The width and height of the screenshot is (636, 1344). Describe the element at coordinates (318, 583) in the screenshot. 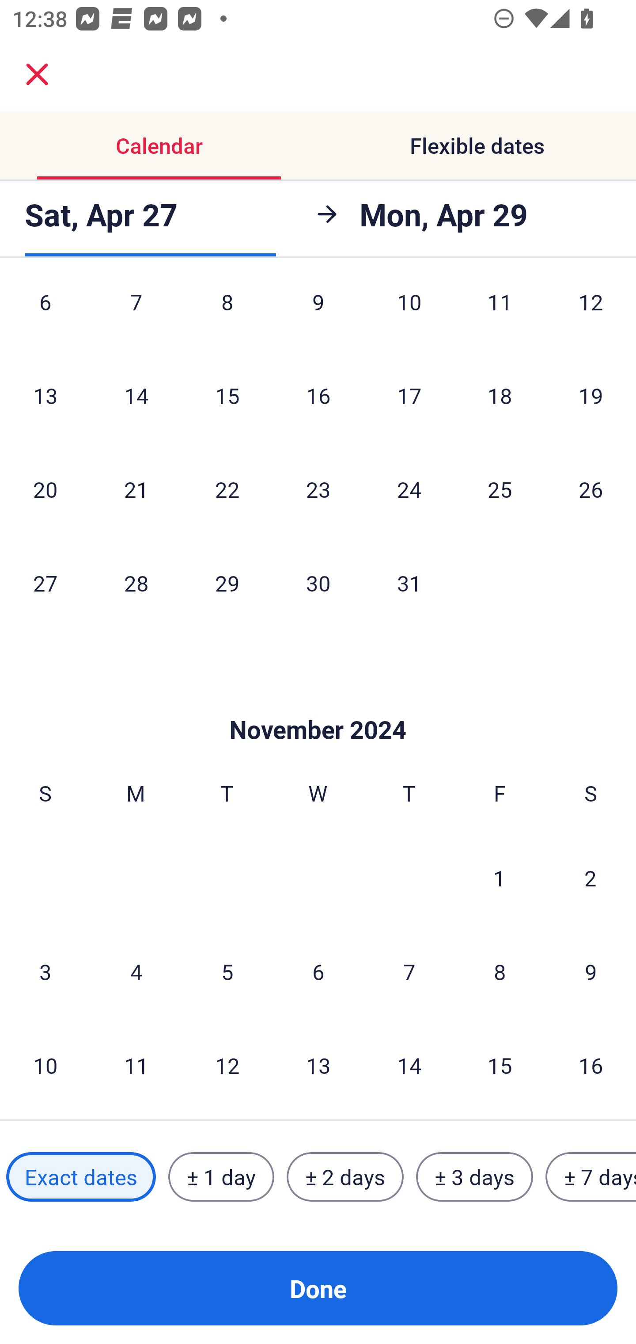

I see `30 Wednesday, October 30, 2024` at that location.